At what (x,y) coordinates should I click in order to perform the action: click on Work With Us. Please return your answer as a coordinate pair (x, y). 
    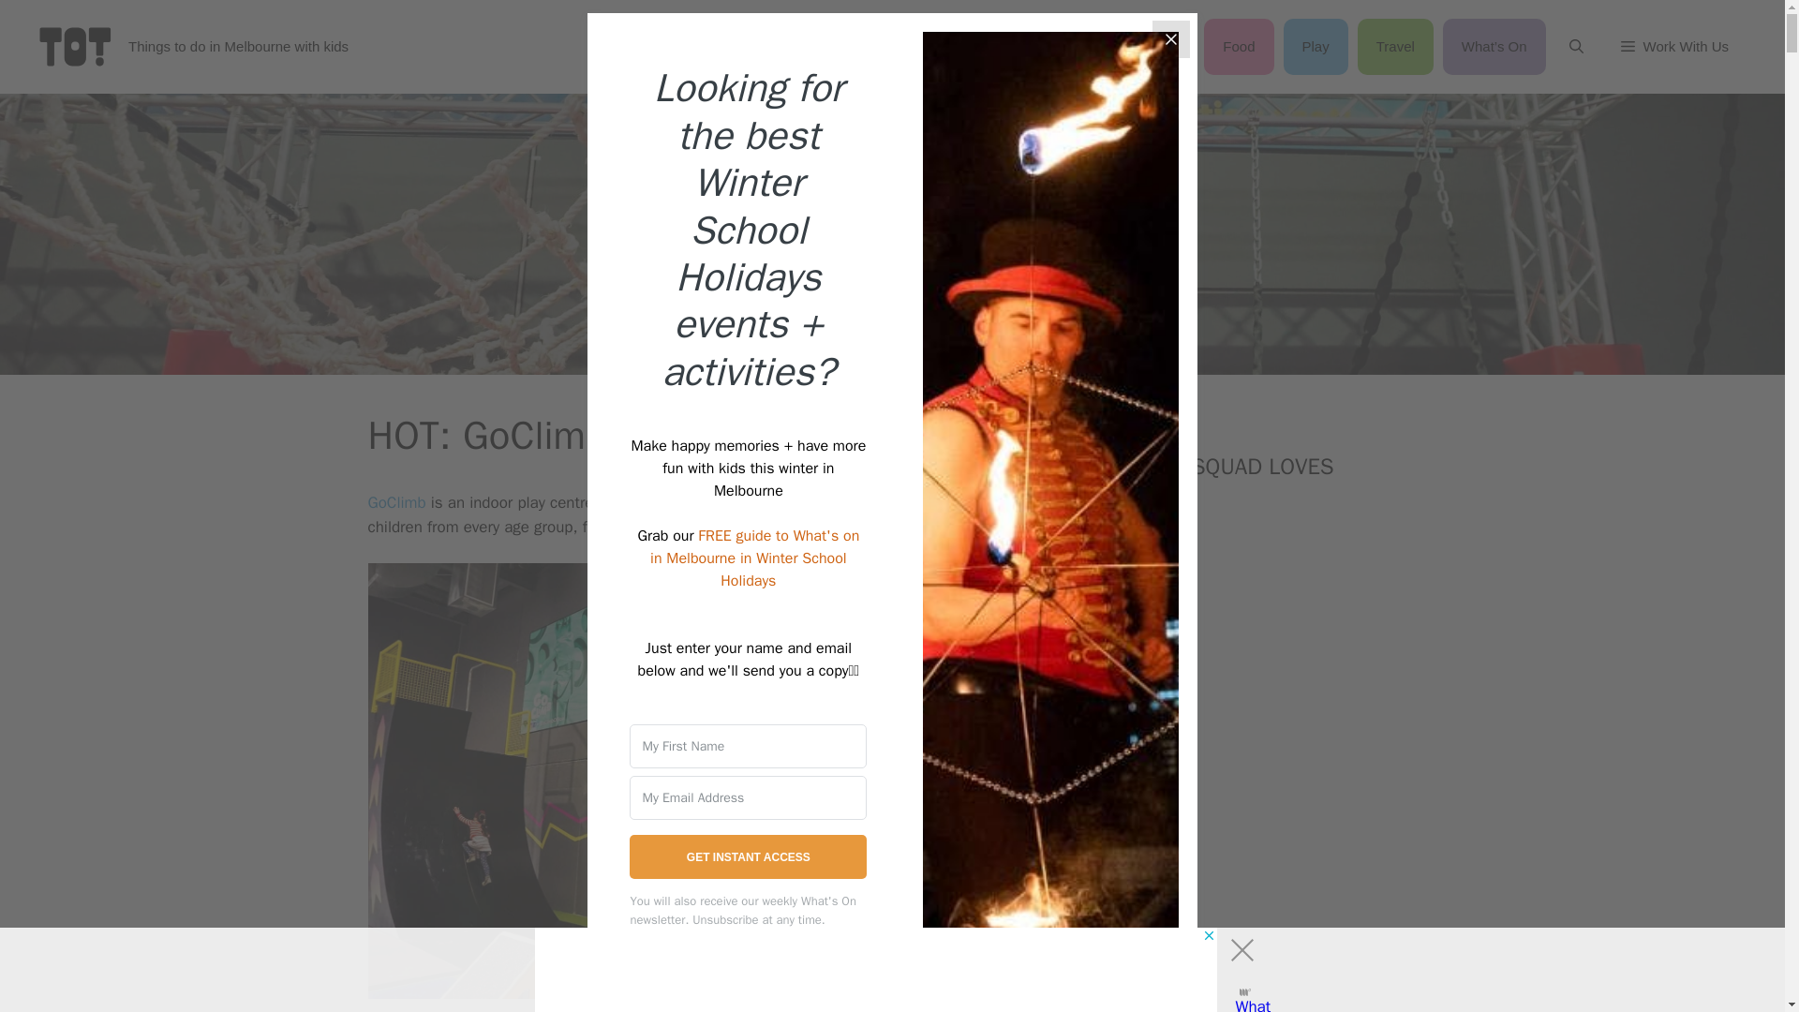
    Looking at the image, I should click on (1674, 47).